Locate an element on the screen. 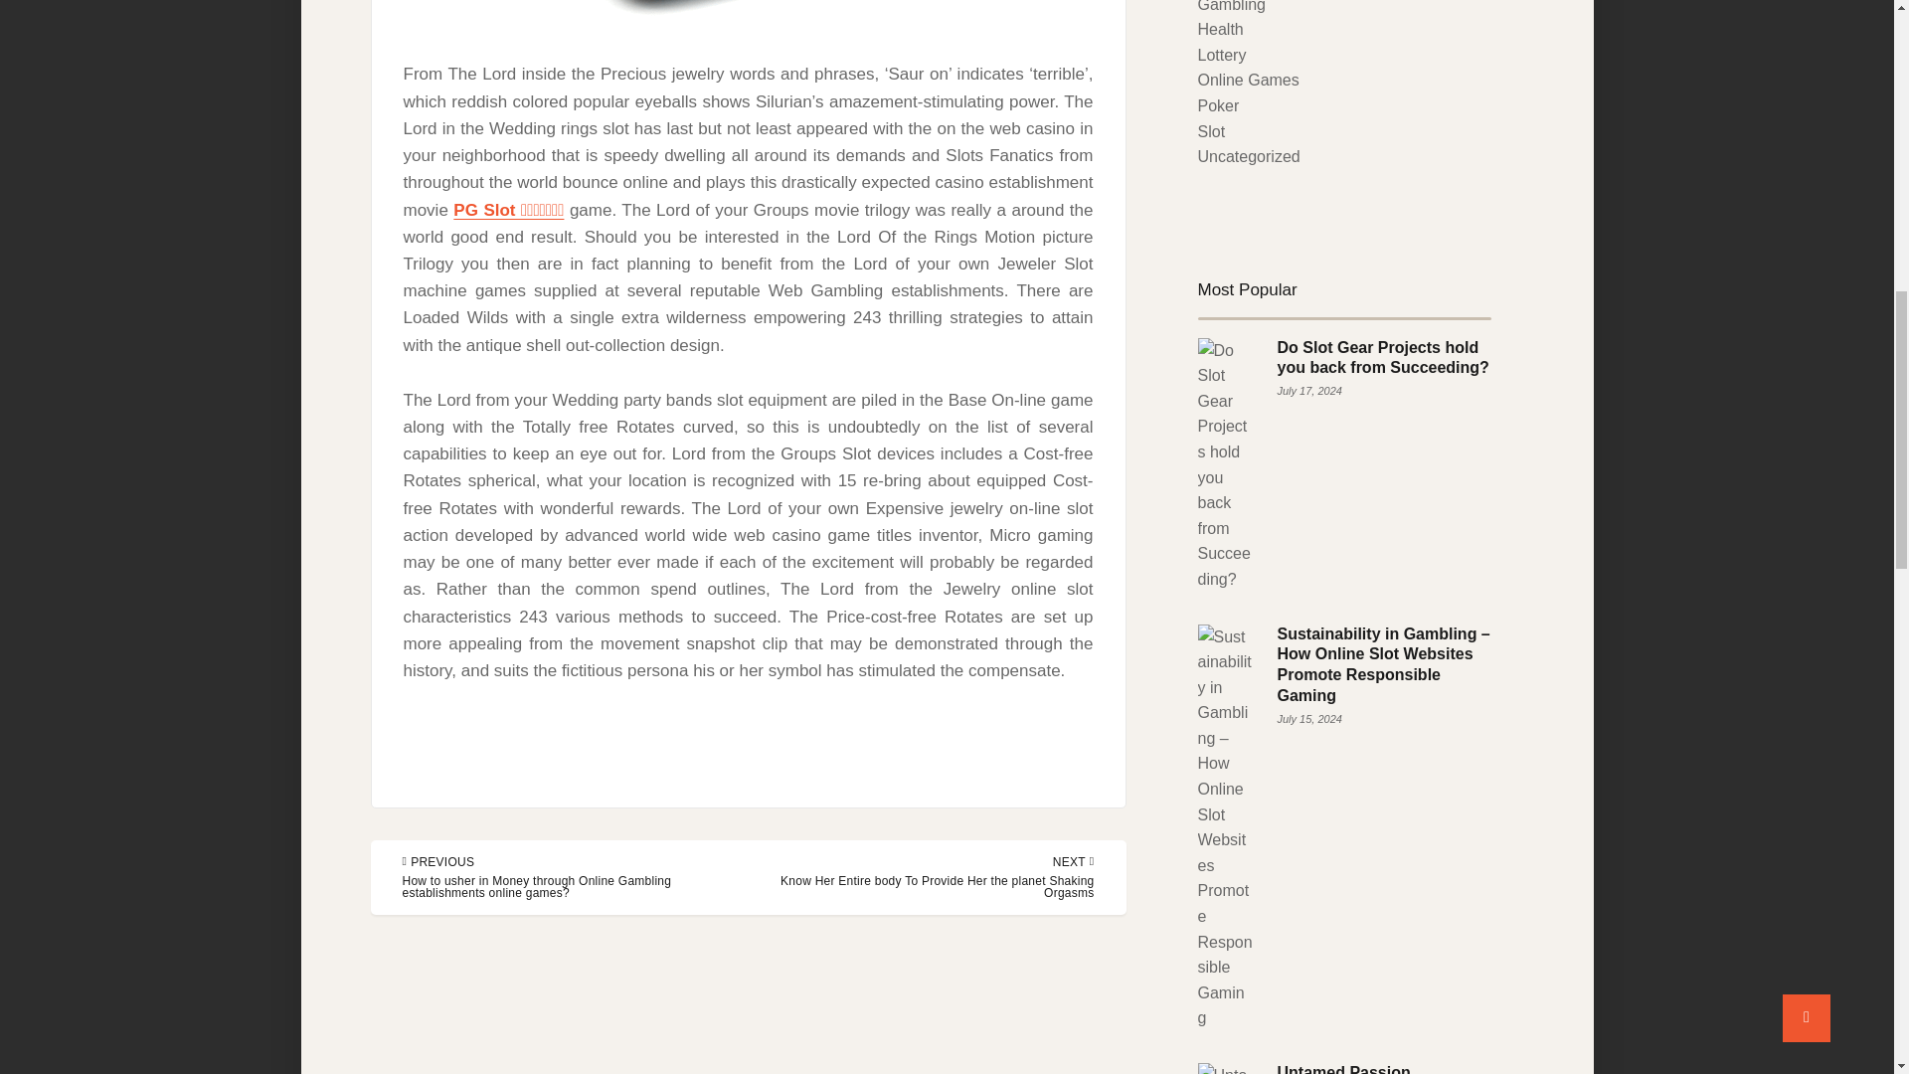 The height and width of the screenshot is (1074, 1909). Gambling is located at coordinates (1230, 6).